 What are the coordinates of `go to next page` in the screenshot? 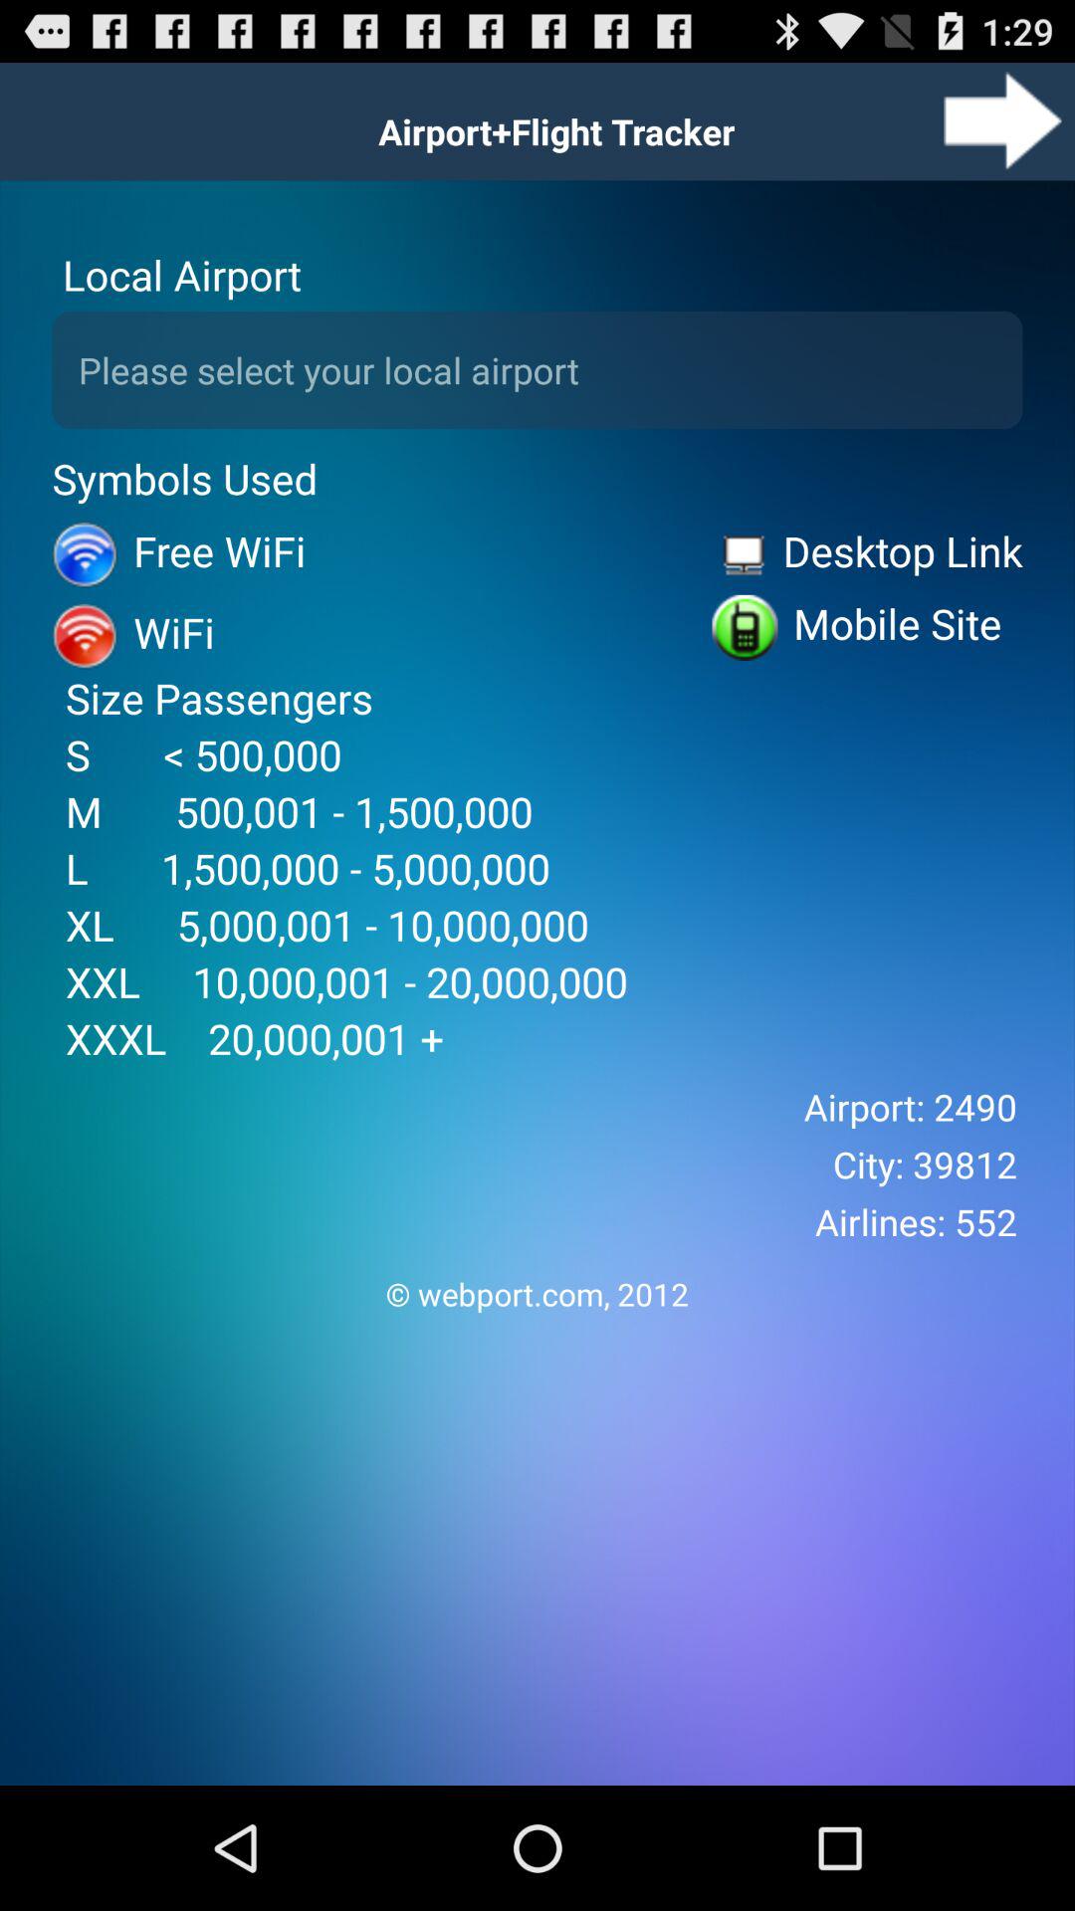 It's located at (1002, 121).